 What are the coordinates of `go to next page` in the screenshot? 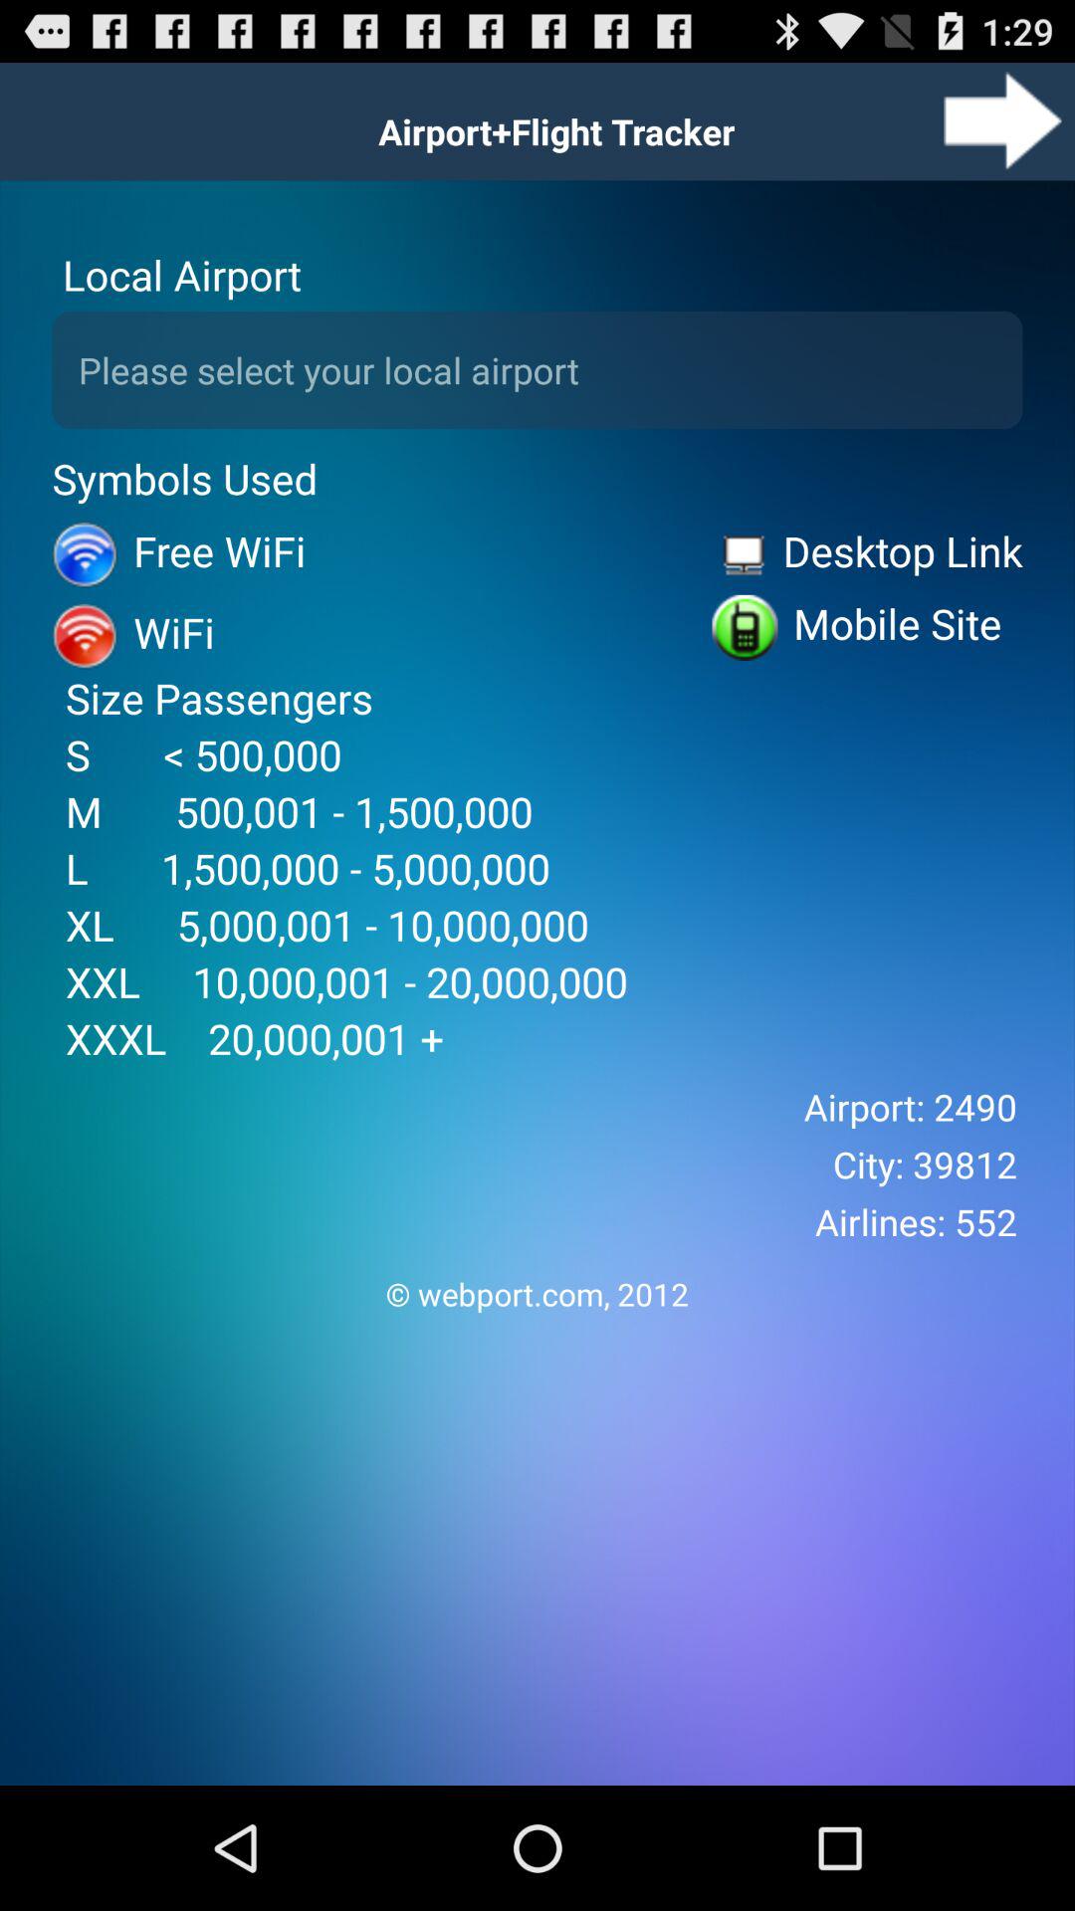 It's located at (1002, 121).